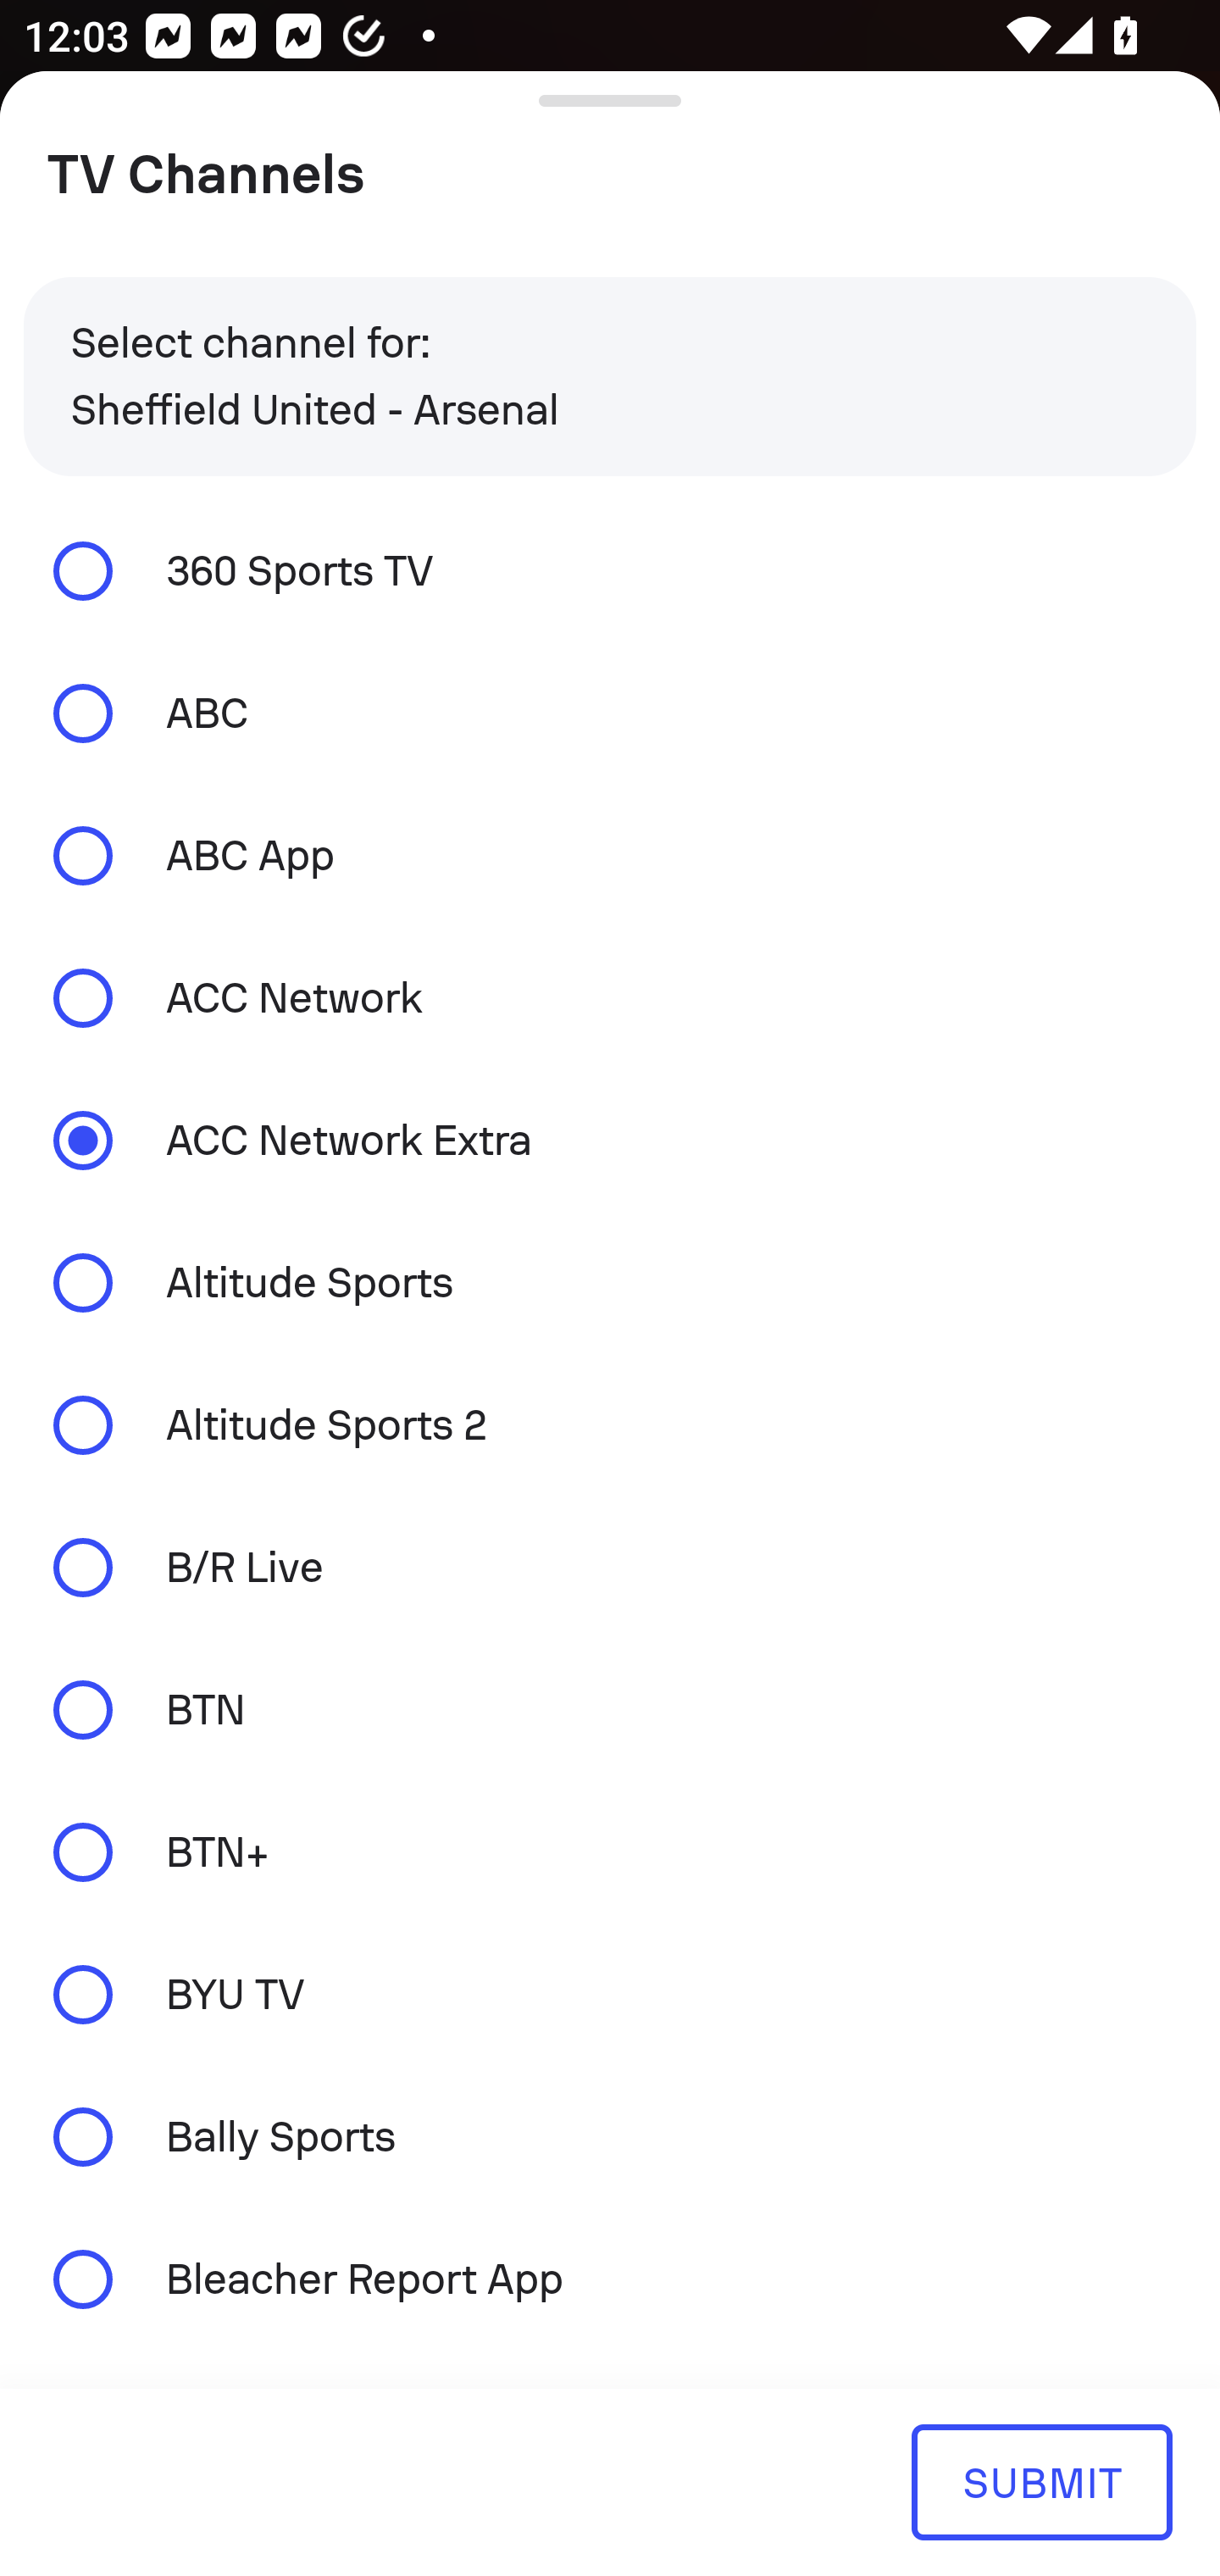 Image resolution: width=1220 pixels, height=2576 pixels. What do you see at coordinates (610, 998) in the screenshot?
I see `ACC Network` at bounding box center [610, 998].